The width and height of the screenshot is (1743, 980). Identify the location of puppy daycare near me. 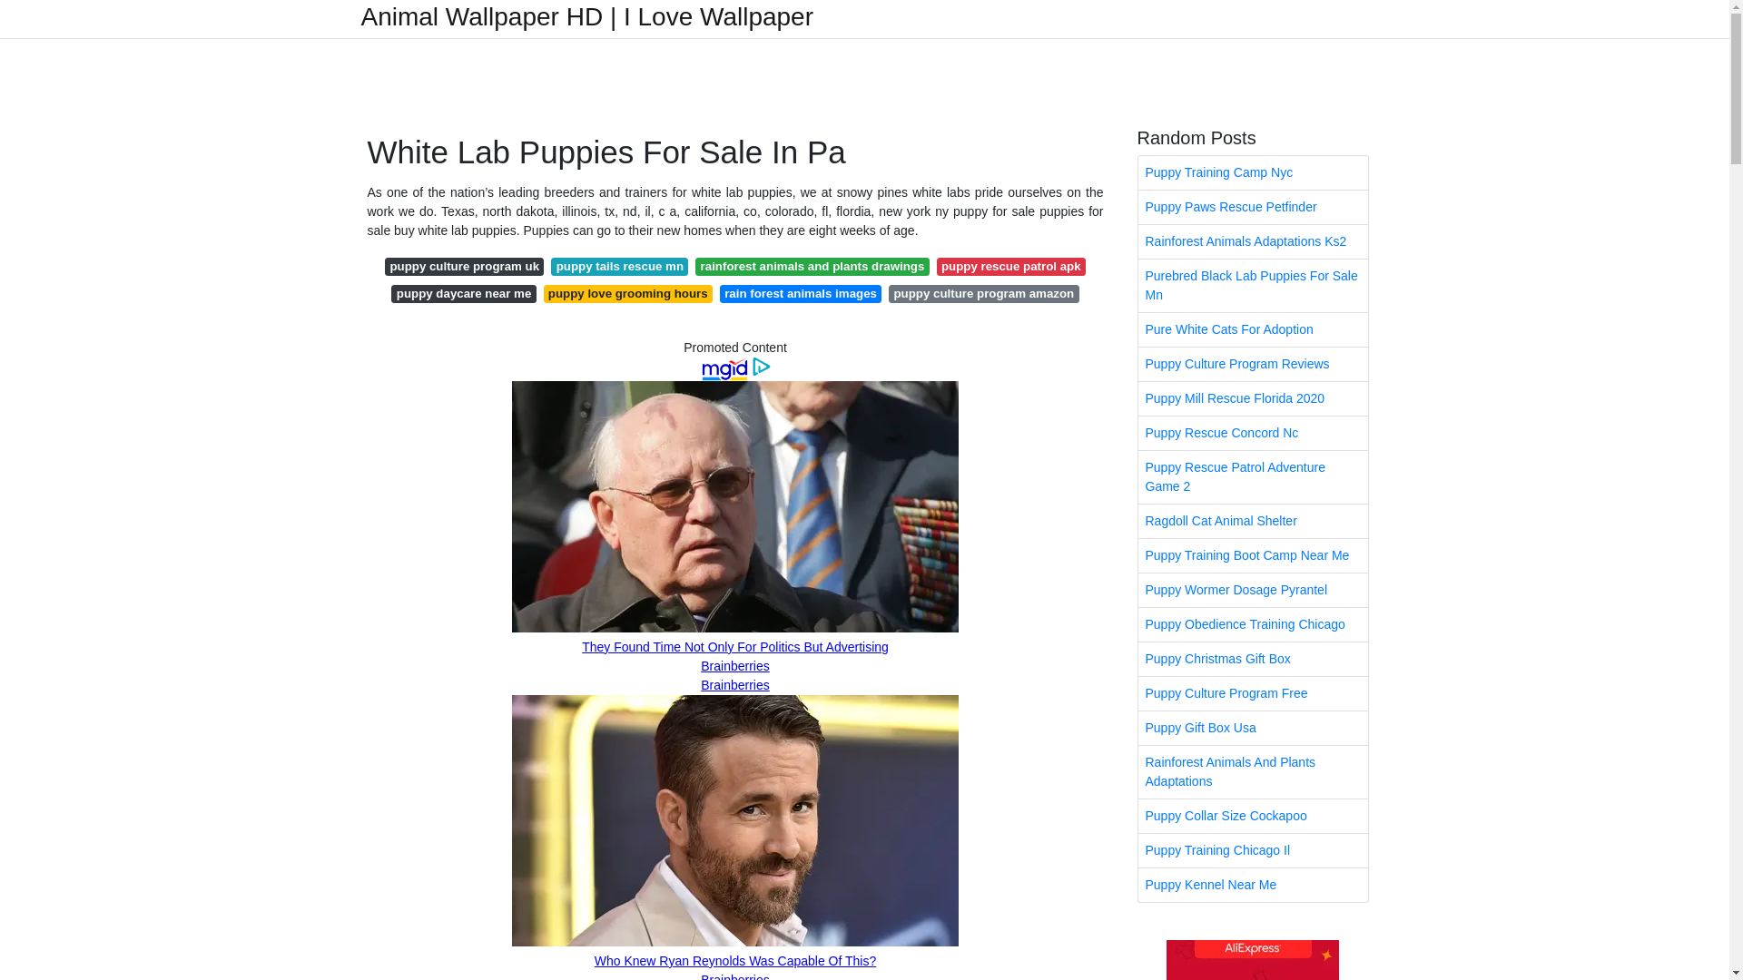
(463, 294).